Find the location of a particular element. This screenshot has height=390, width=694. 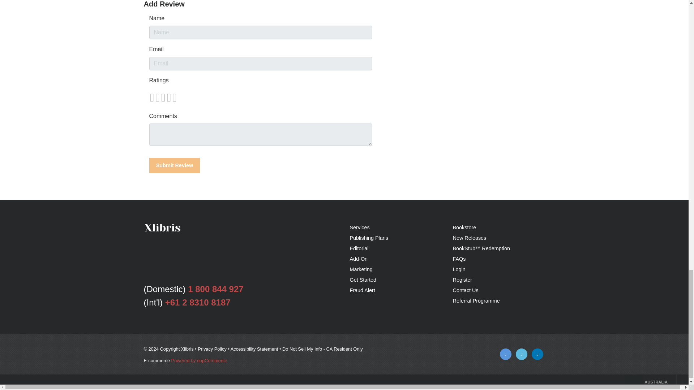

Submit Review is located at coordinates (174, 165).